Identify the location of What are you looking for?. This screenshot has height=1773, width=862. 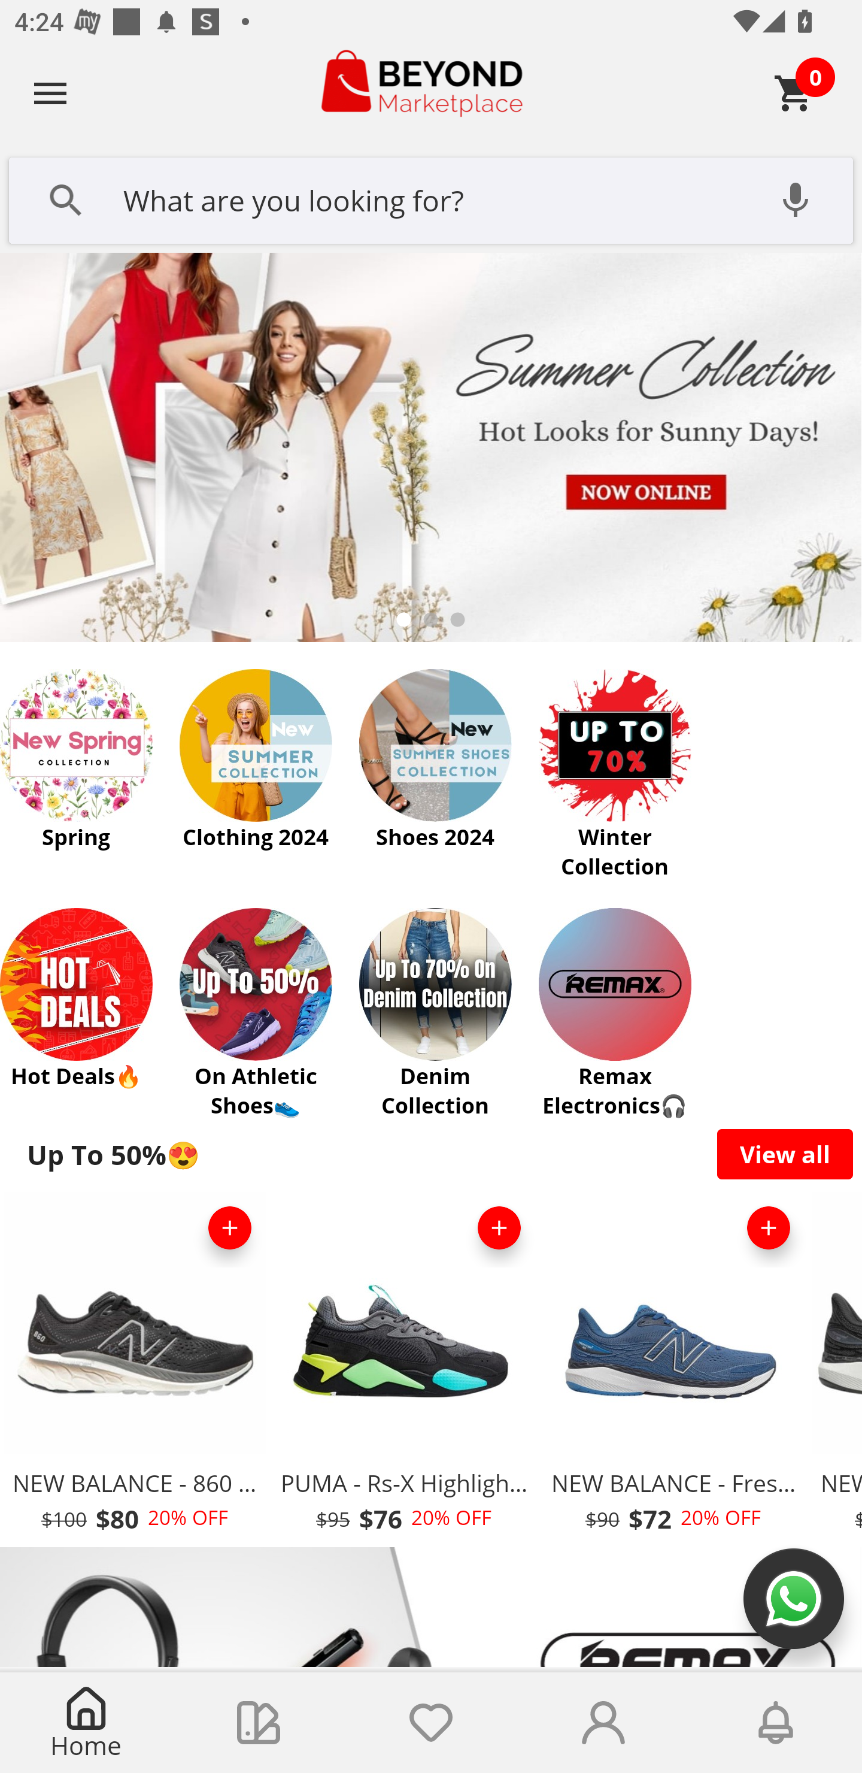
(431, 198).